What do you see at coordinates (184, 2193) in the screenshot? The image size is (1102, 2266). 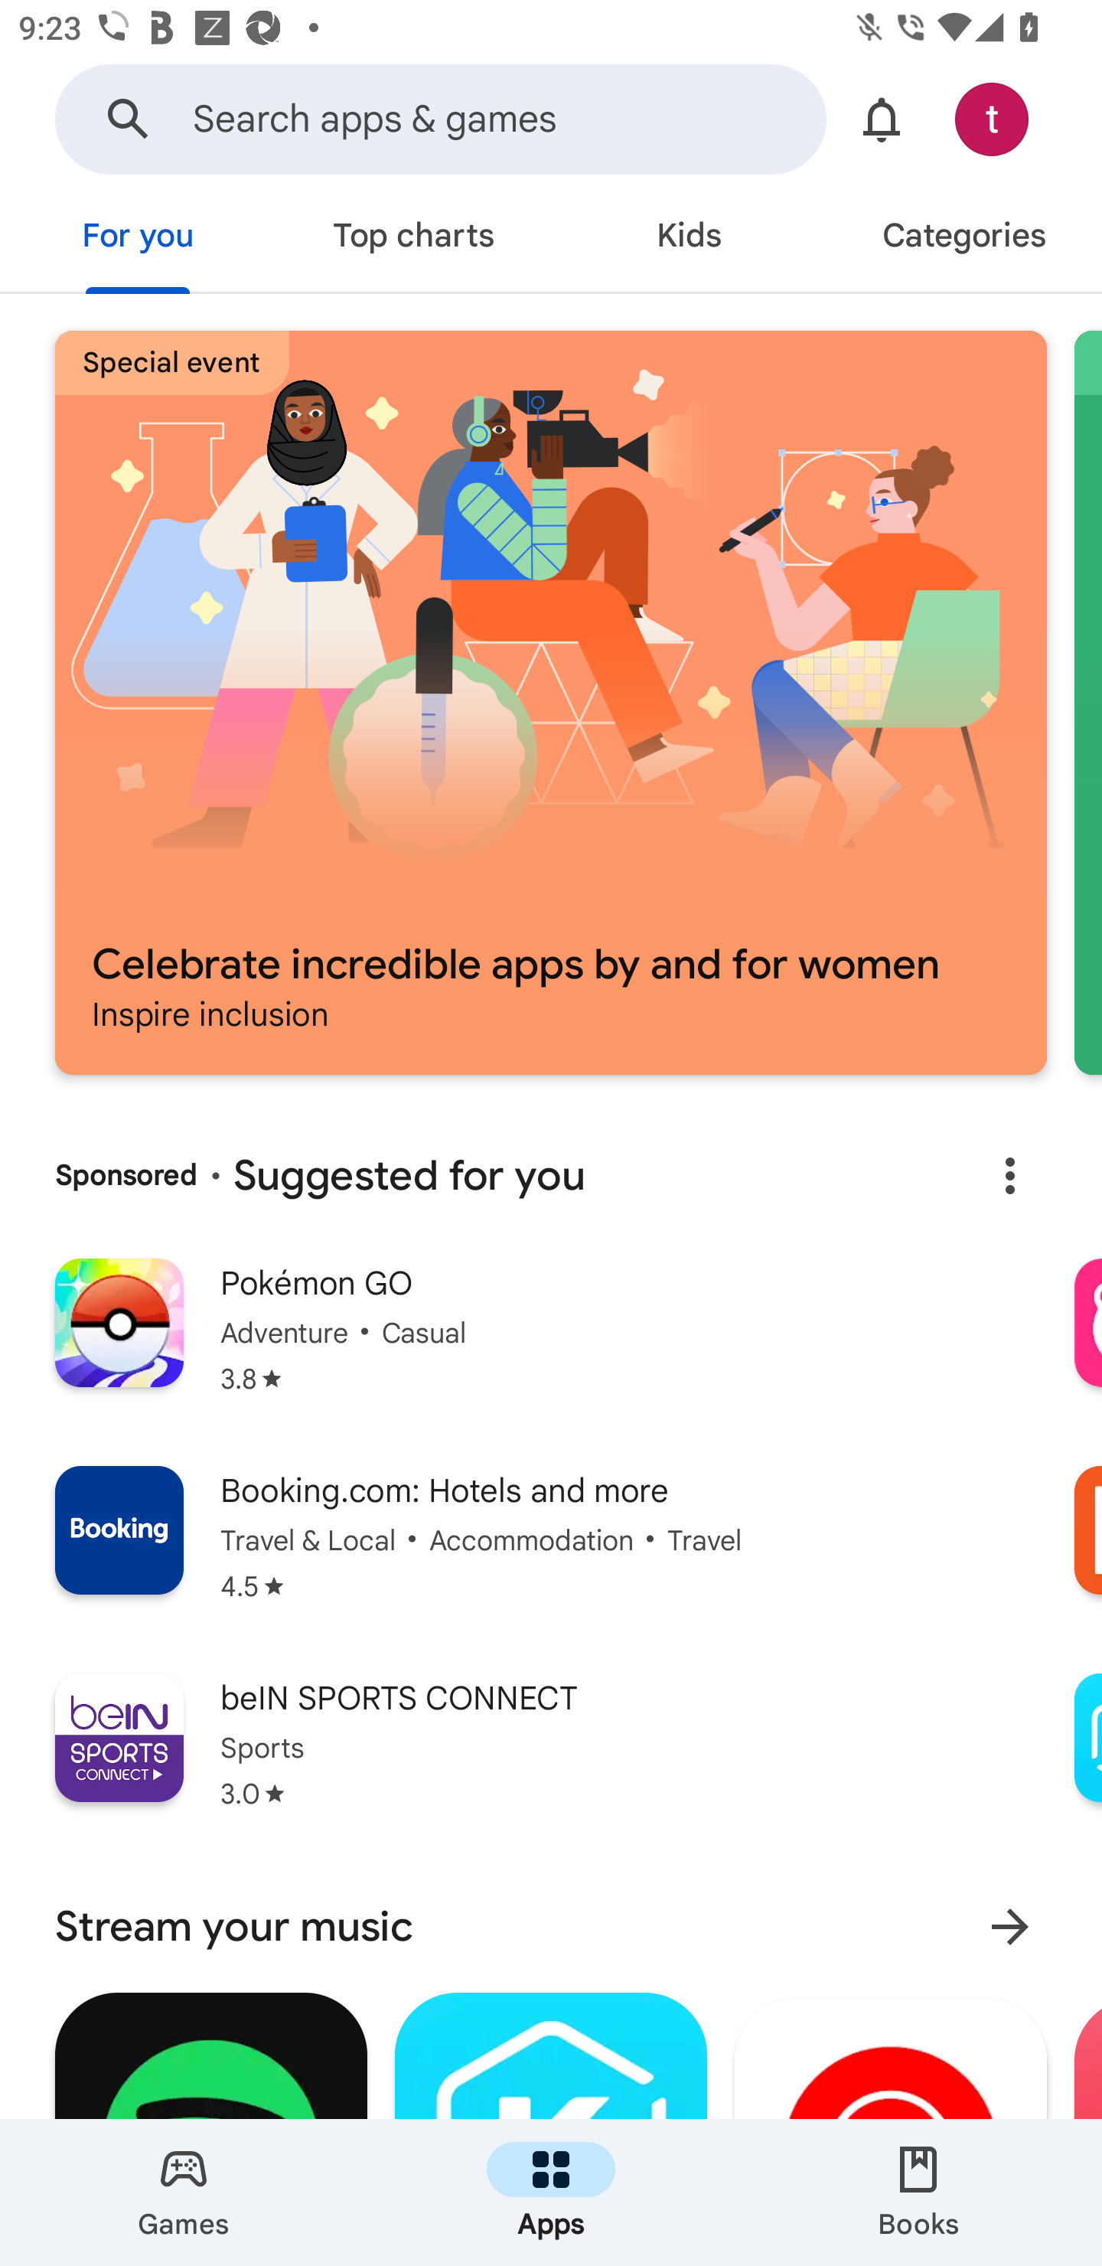 I see `Games` at bounding box center [184, 2193].